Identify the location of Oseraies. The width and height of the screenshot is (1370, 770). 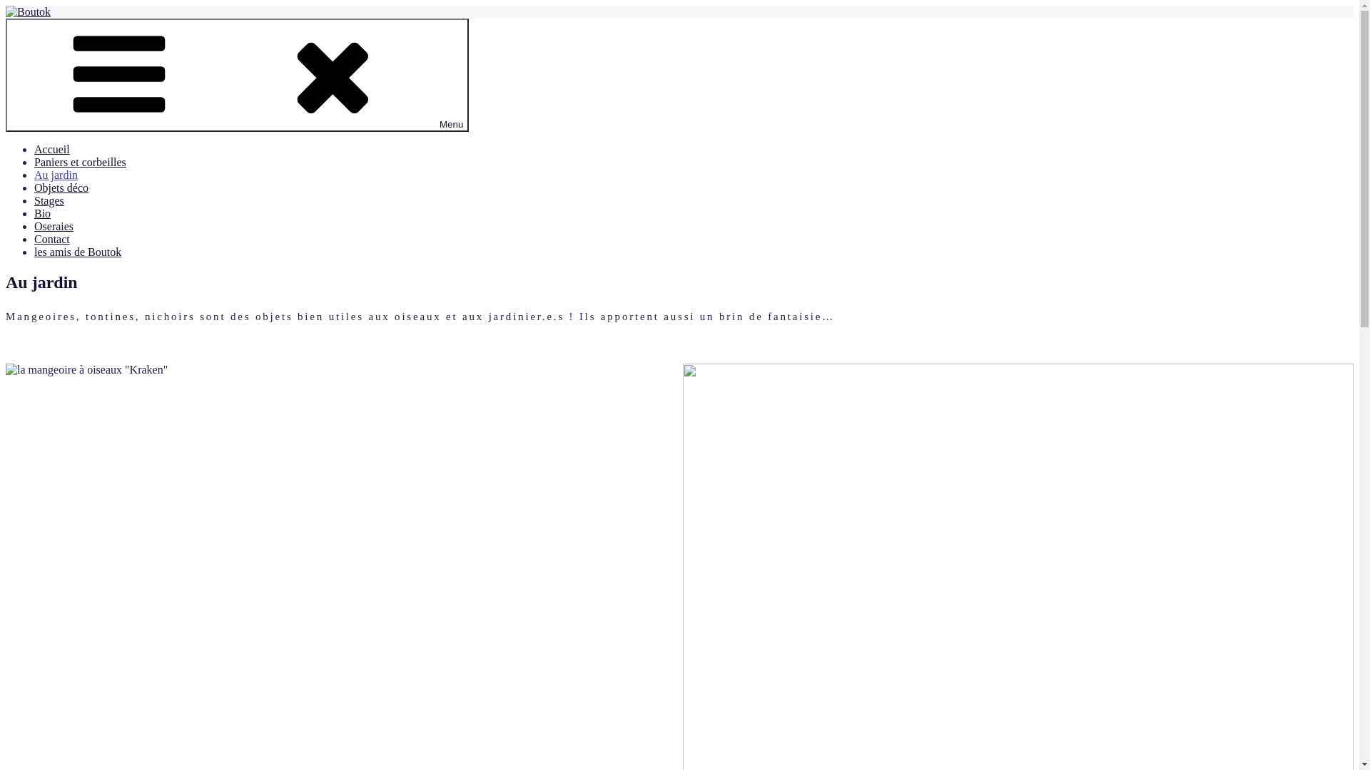
(54, 227).